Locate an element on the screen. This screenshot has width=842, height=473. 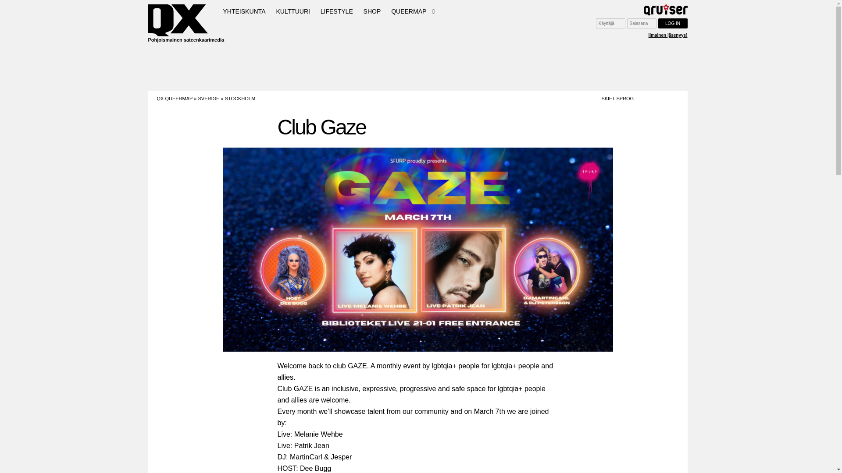
STOCKHOLM is located at coordinates (239, 99).